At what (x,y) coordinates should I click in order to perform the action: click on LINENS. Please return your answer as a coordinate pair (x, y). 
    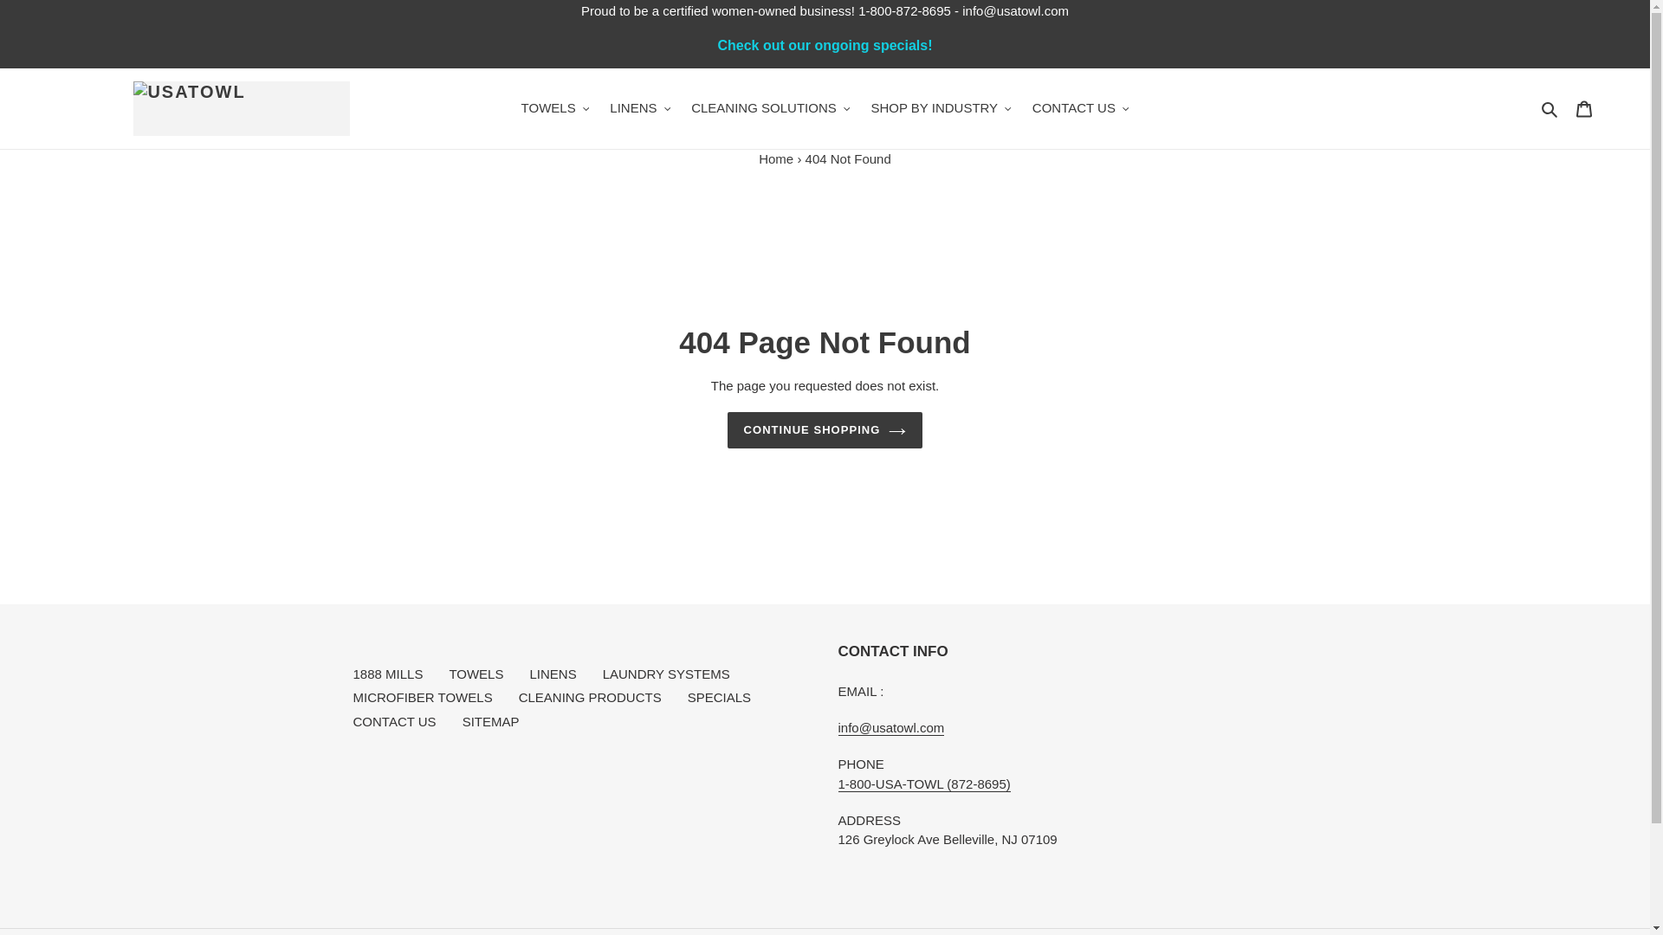
    Looking at the image, I should click on (639, 109).